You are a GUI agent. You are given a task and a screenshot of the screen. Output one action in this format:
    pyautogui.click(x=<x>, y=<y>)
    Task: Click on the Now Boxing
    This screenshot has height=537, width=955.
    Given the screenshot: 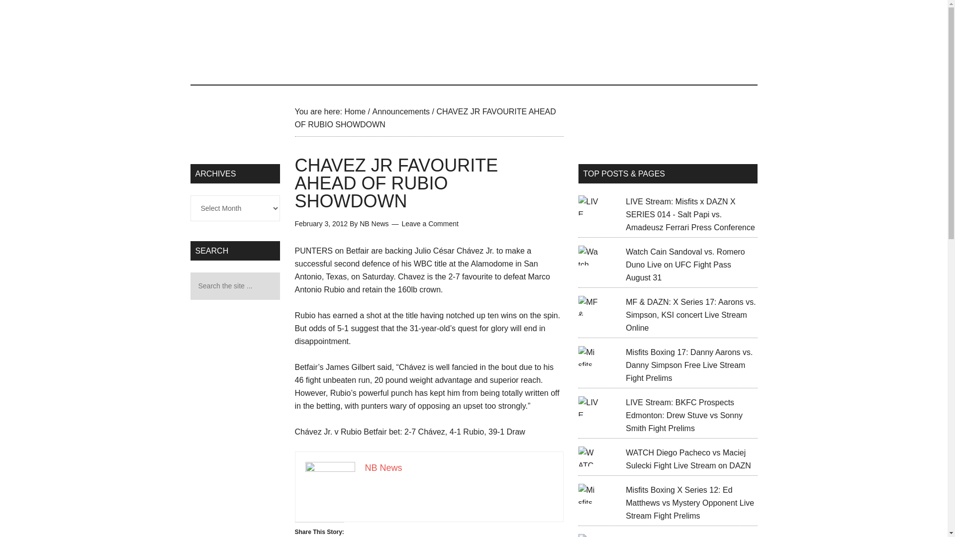 What is the action you would take?
    pyautogui.click(x=474, y=42)
    